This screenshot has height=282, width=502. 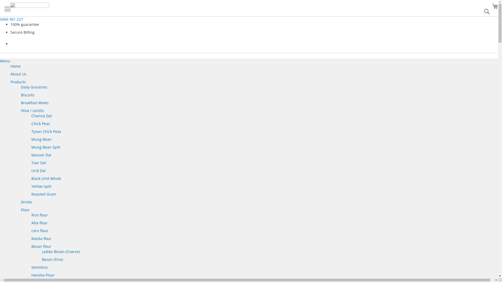 What do you see at coordinates (16, 66) in the screenshot?
I see `Home` at bounding box center [16, 66].